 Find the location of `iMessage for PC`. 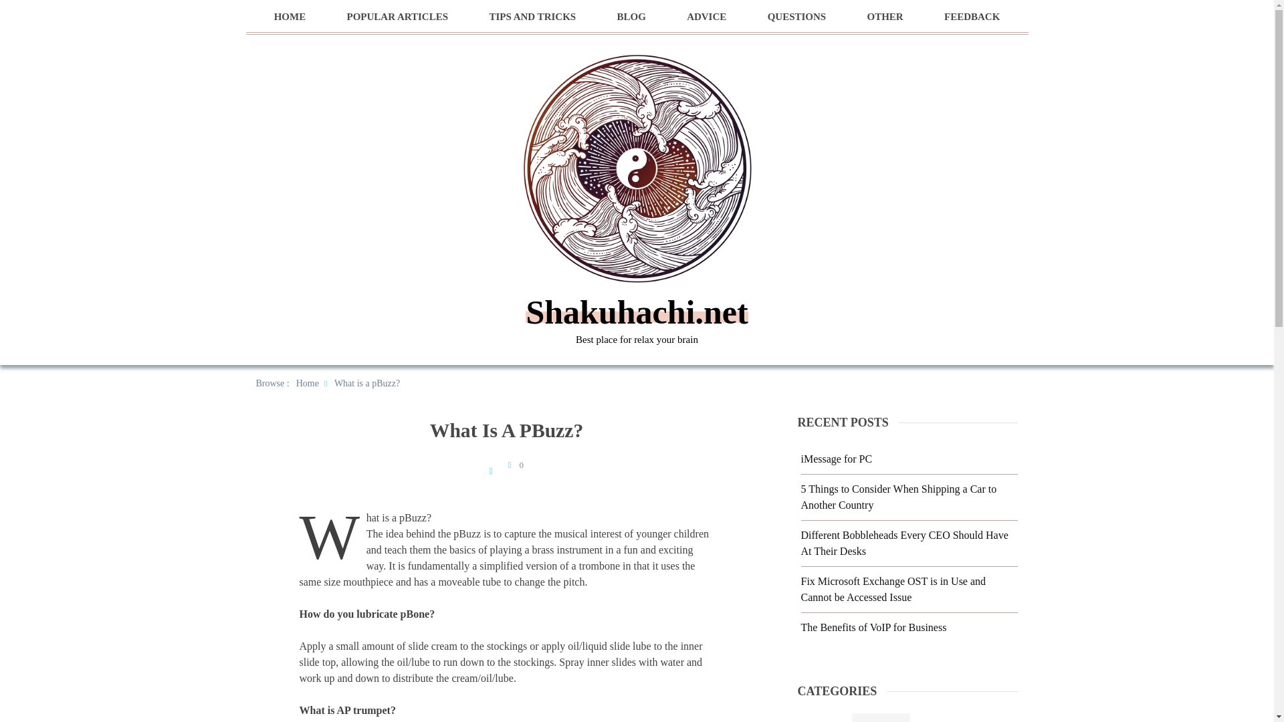

iMessage for PC is located at coordinates (837, 459).